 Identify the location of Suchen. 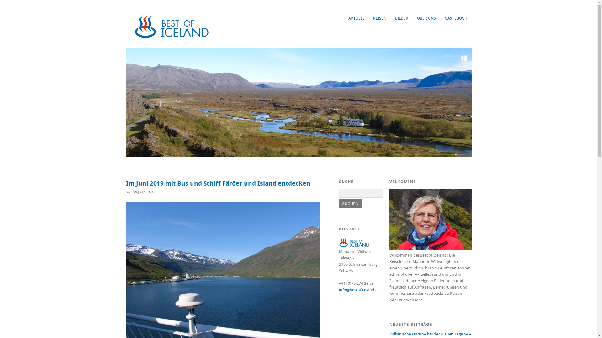
(350, 203).